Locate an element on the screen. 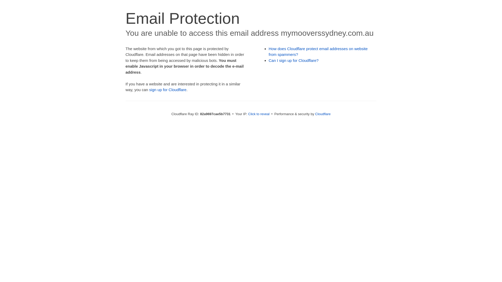  Cloudflare is located at coordinates (323, 114).